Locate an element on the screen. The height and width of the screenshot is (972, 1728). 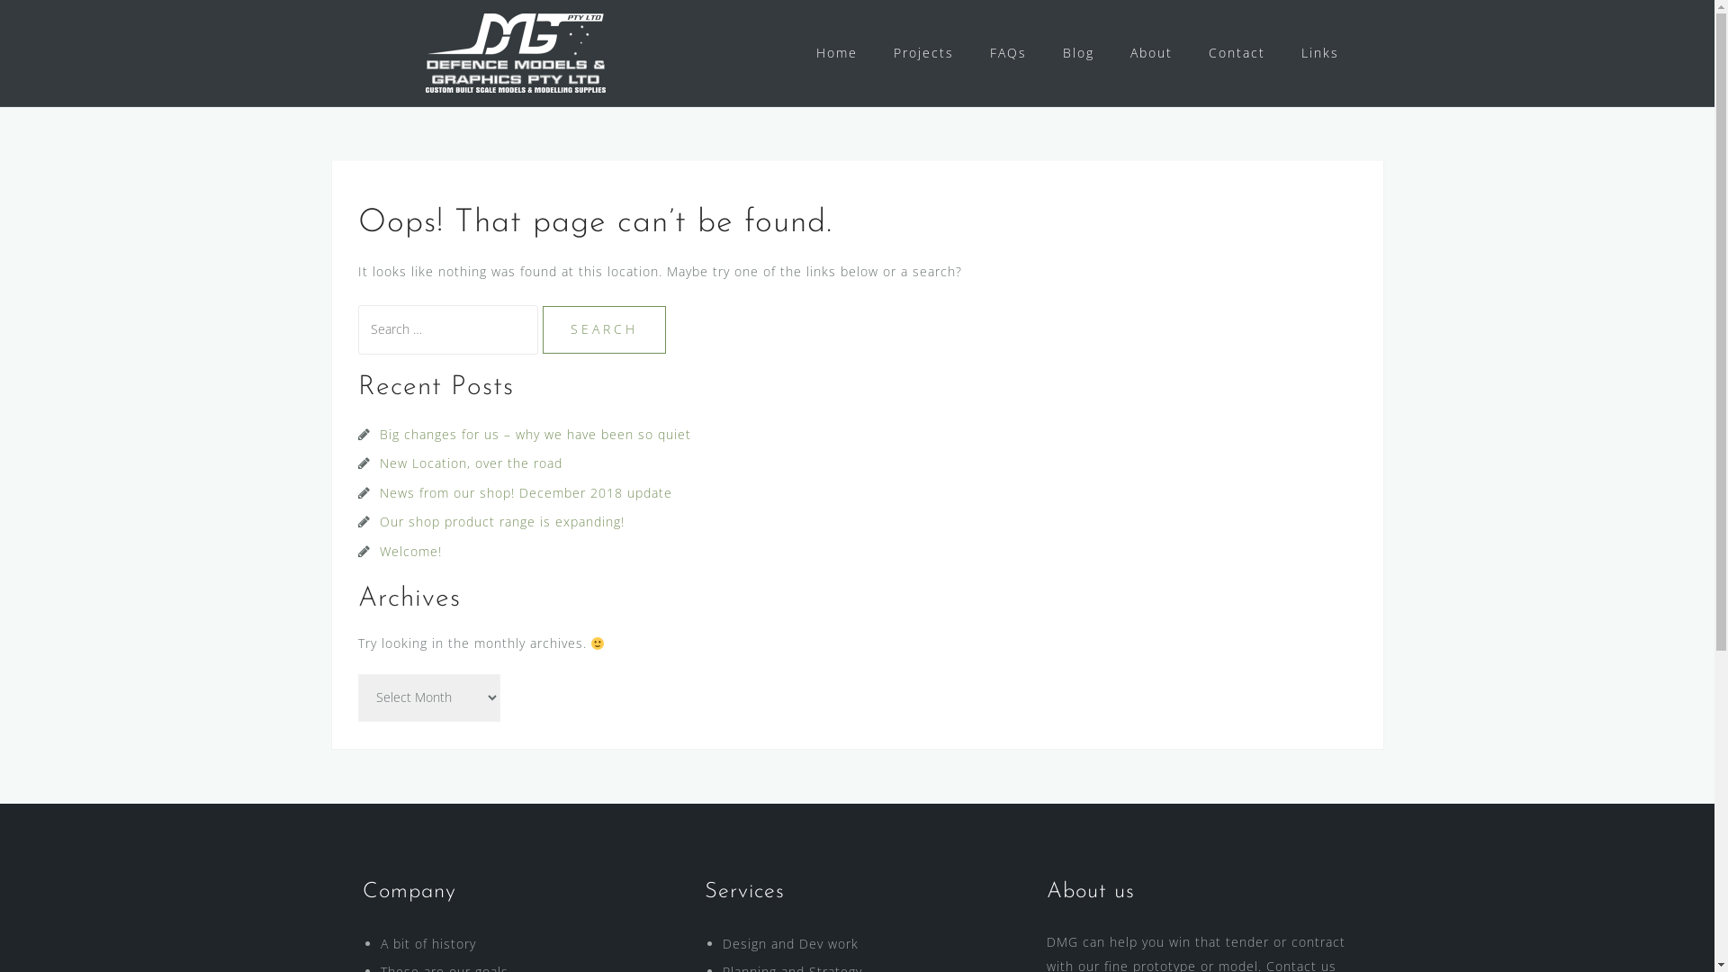
Welcome! is located at coordinates (410, 551).